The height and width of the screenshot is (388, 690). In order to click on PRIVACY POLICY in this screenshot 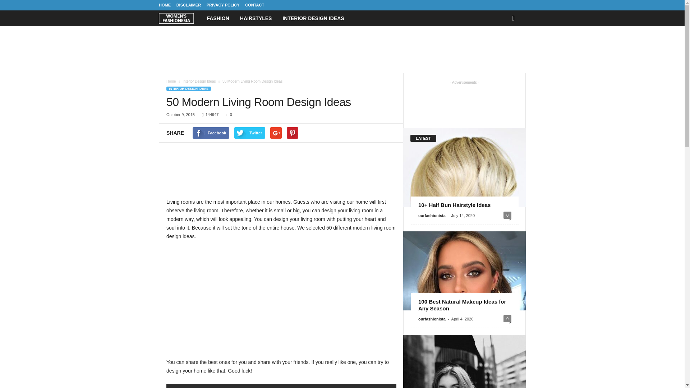, I will do `click(223, 5)`.